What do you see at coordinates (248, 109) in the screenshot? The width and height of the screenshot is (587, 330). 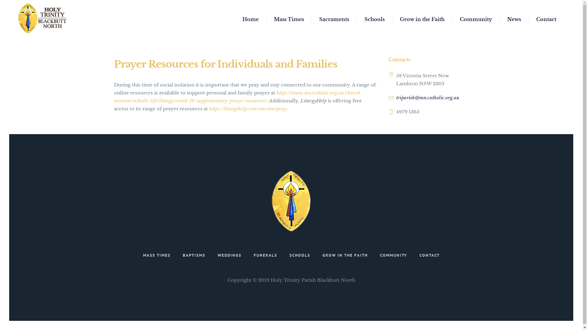 I see `https://liturgyhelp.com/aus/mn/pray` at bounding box center [248, 109].